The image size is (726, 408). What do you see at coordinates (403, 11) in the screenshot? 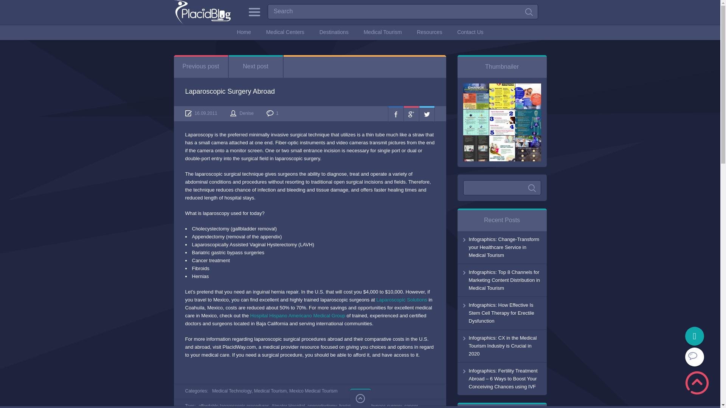
I see `Search` at bounding box center [403, 11].